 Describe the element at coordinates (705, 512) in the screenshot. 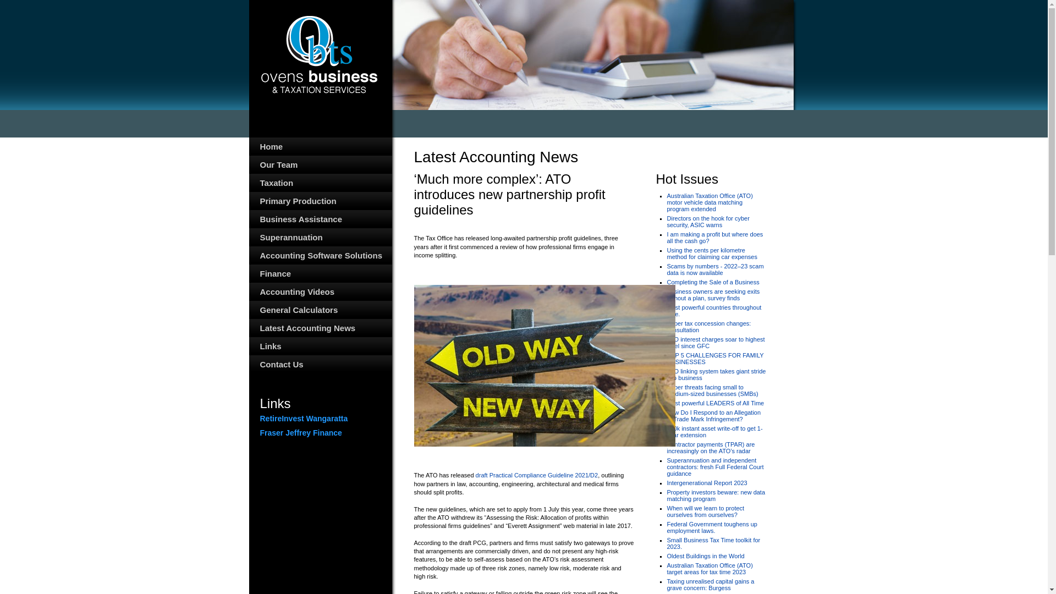

I see `When will we learn to protect ourselves from ourselves?` at that location.